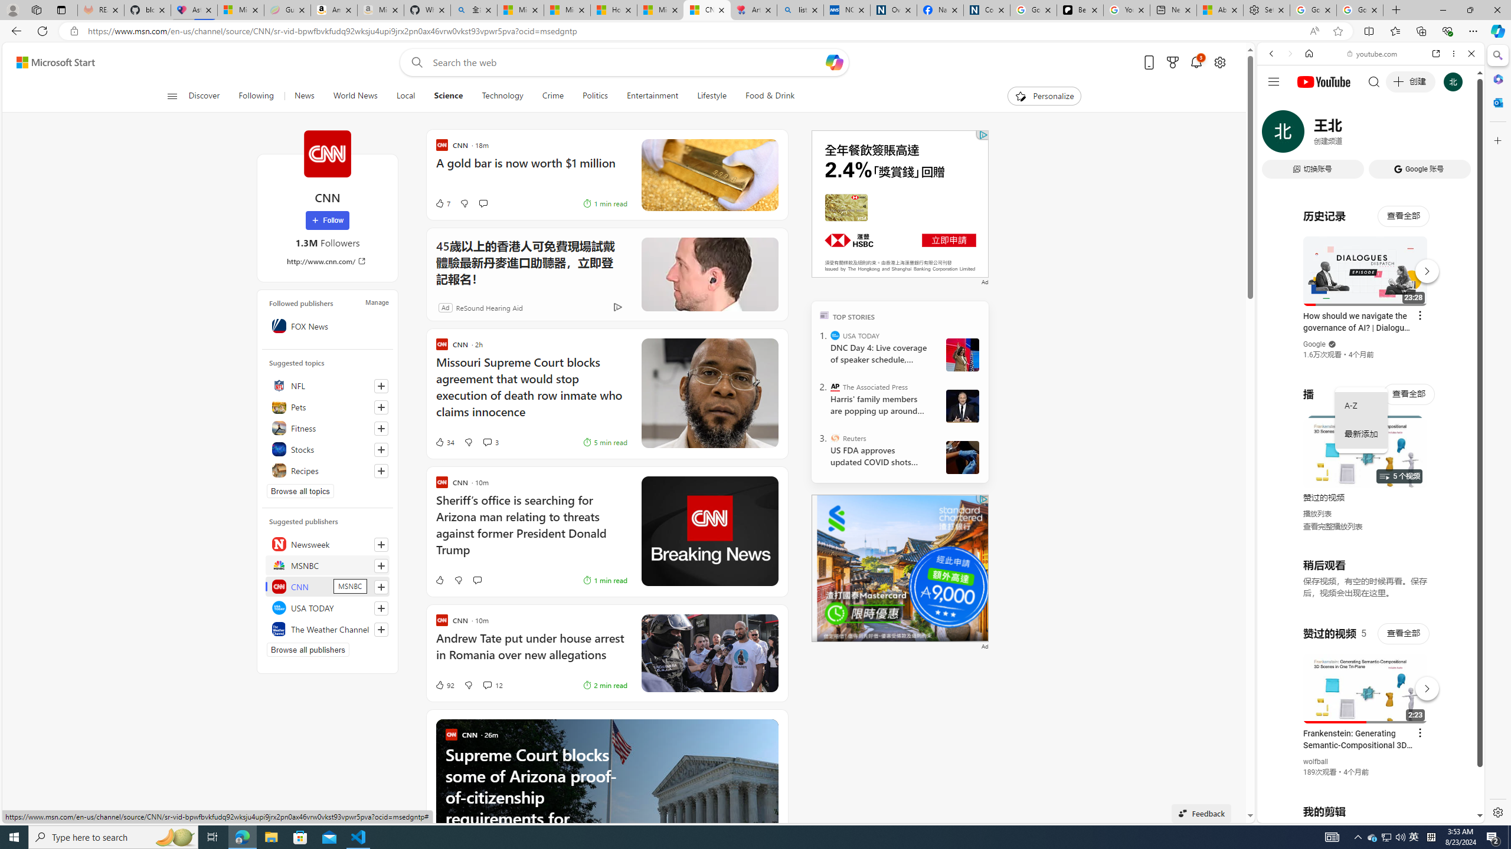 This screenshot has height=849, width=1511. What do you see at coordinates (1371, 349) in the screenshot?
I see `Trailer #2 [HD]` at bounding box center [1371, 349].